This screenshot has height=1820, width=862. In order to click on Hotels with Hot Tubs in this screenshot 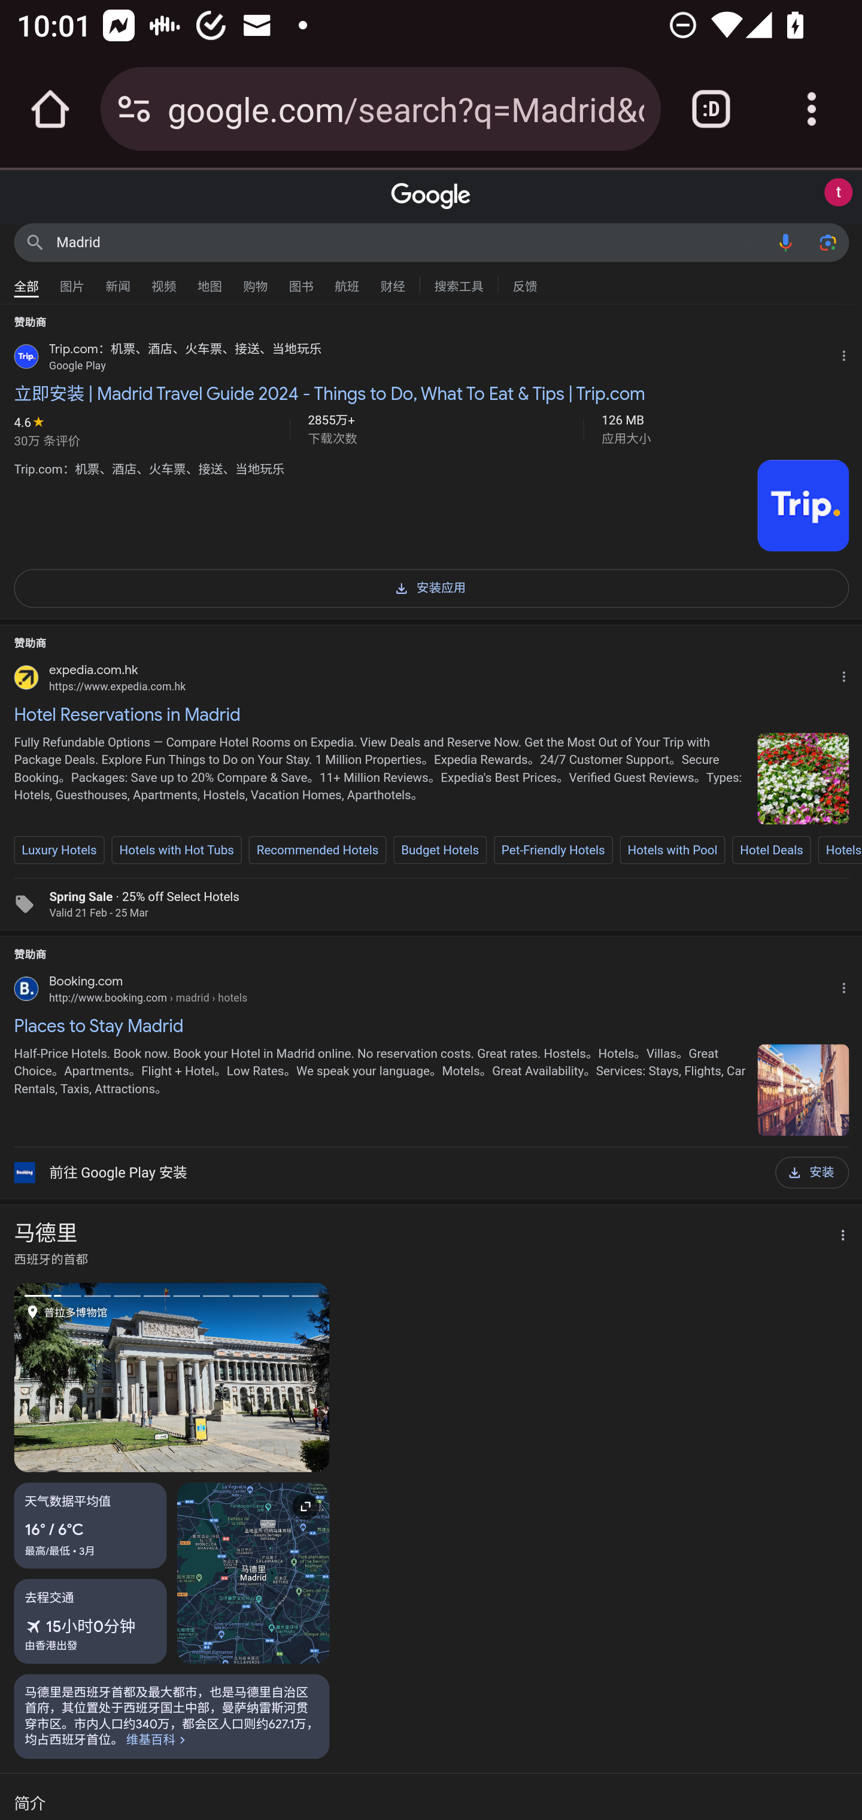, I will do `click(176, 850)`.